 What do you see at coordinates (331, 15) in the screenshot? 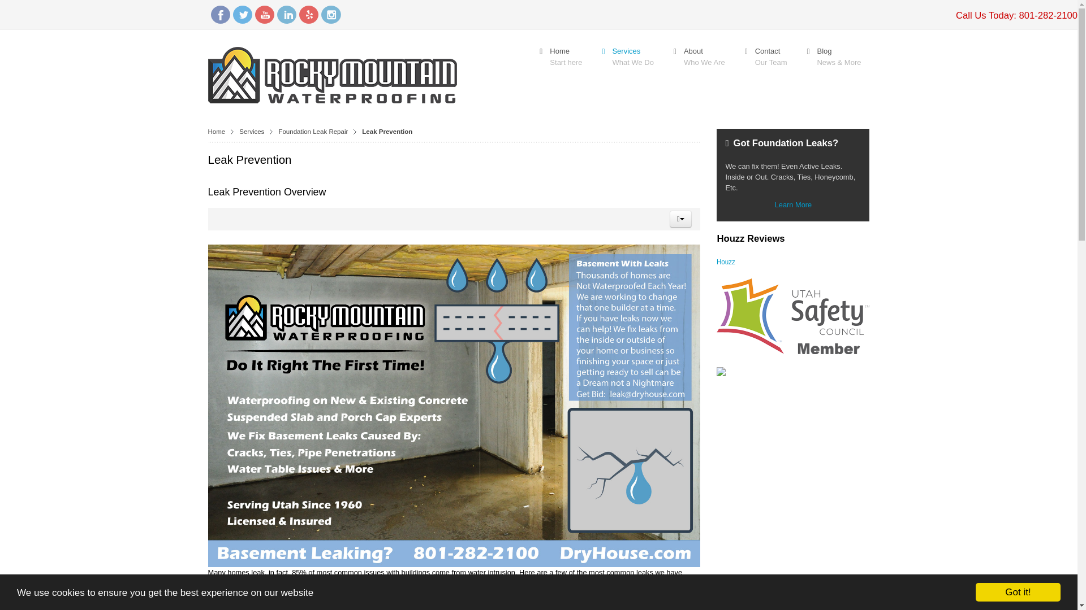
I see `Instagram` at bounding box center [331, 15].